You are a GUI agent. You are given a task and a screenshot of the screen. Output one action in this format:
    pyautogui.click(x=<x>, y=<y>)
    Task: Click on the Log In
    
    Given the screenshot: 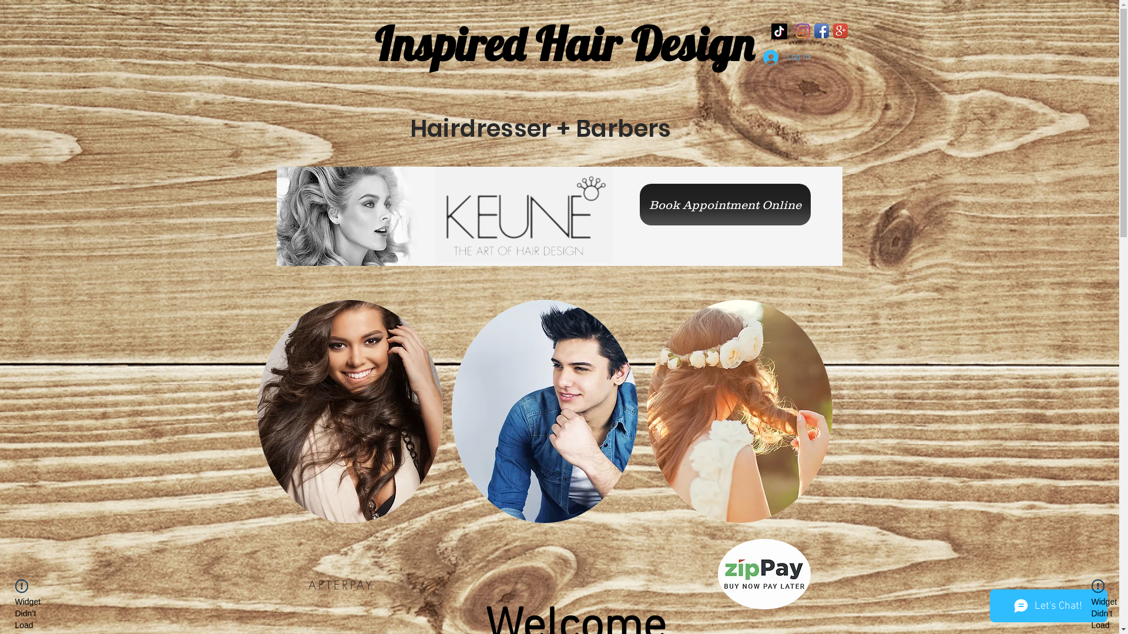 What is the action you would take?
    pyautogui.click(x=786, y=56)
    